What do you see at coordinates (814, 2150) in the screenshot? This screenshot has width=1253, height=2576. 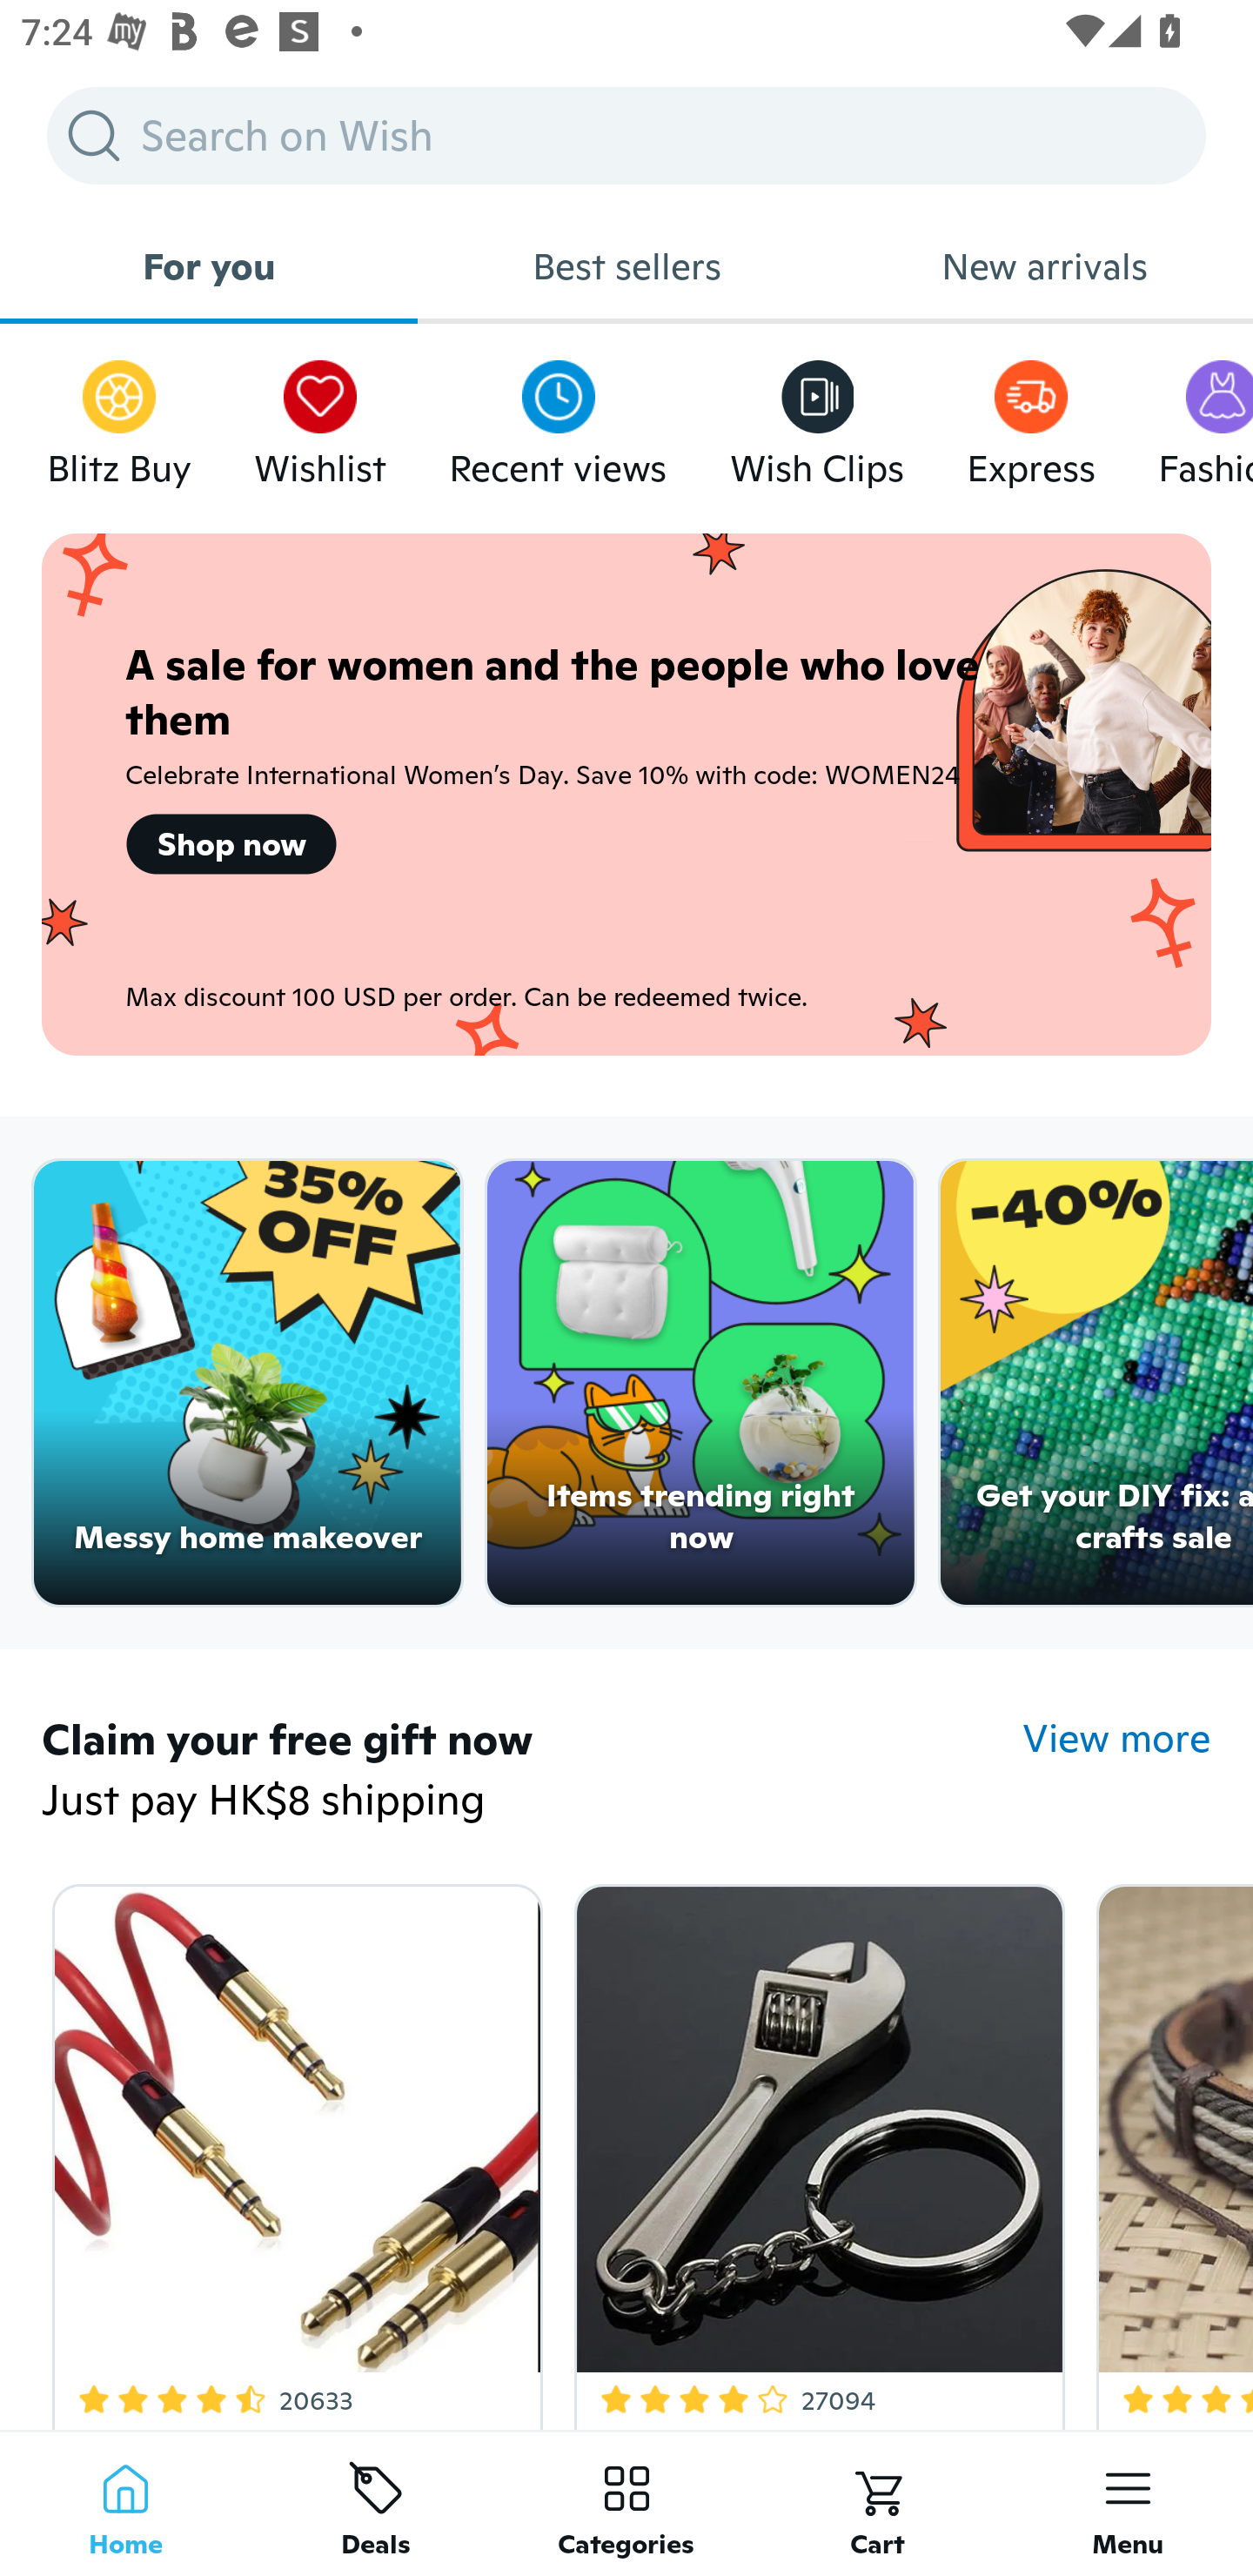 I see `4 Star Rating 27094 Free` at bounding box center [814, 2150].